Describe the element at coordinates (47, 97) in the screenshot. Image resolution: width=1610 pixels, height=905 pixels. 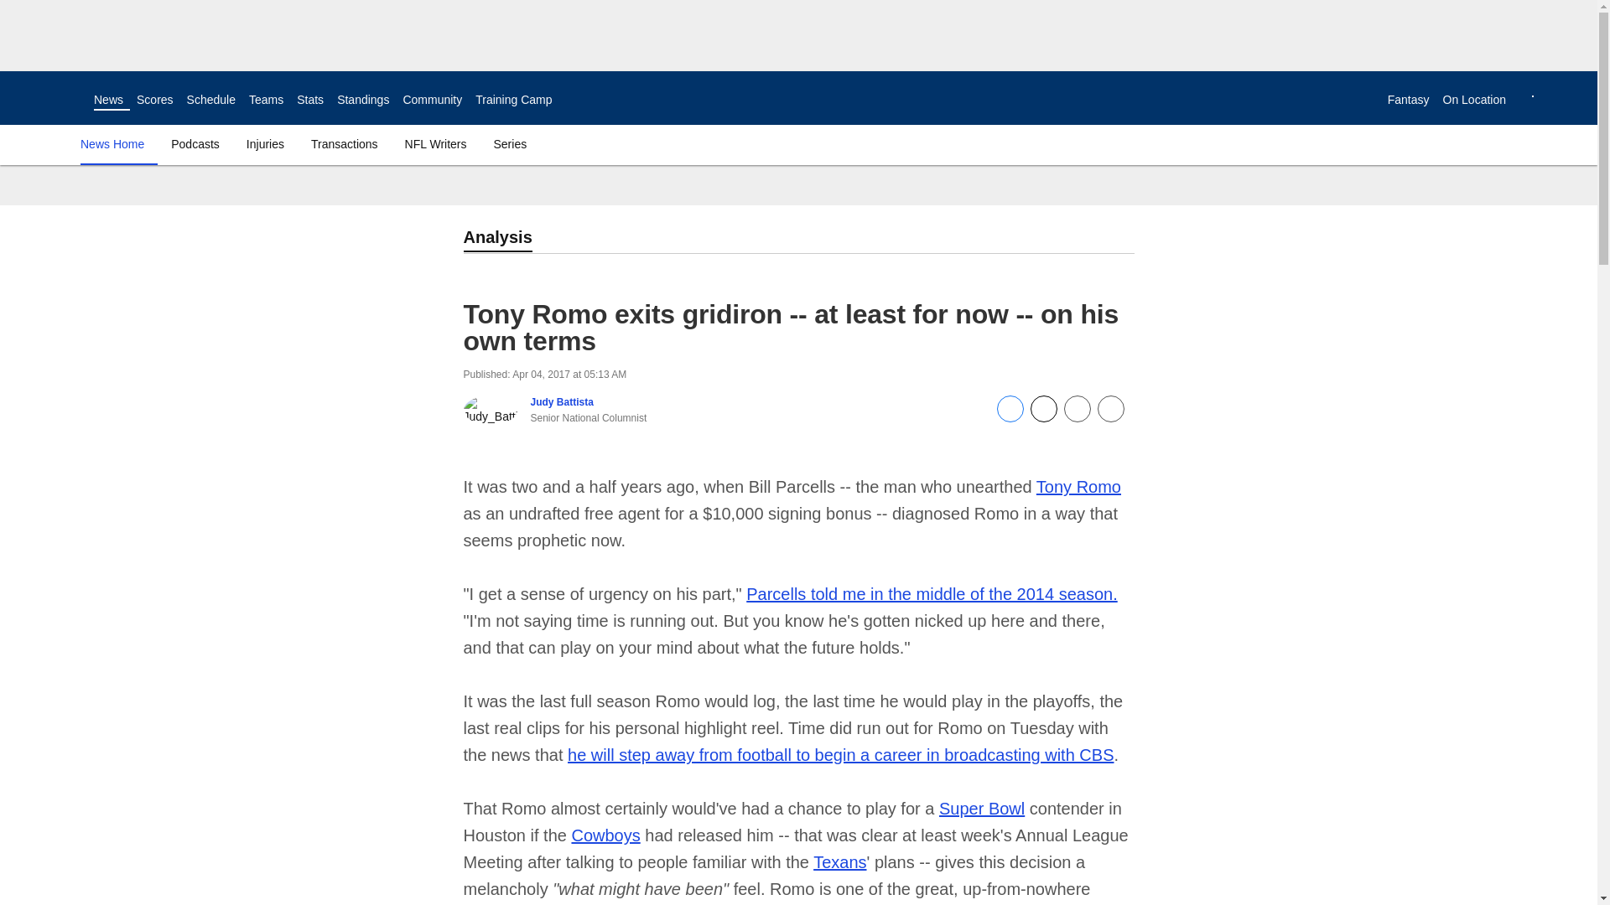
I see `Link to NFL homepage` at that location.